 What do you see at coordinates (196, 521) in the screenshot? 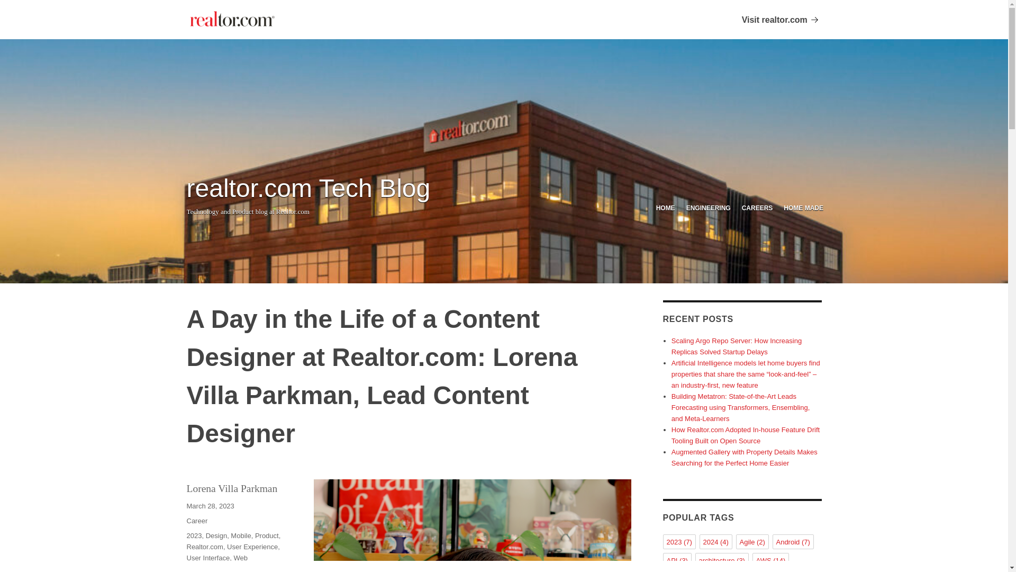
I see `Career` at bounding box center [196, 521].